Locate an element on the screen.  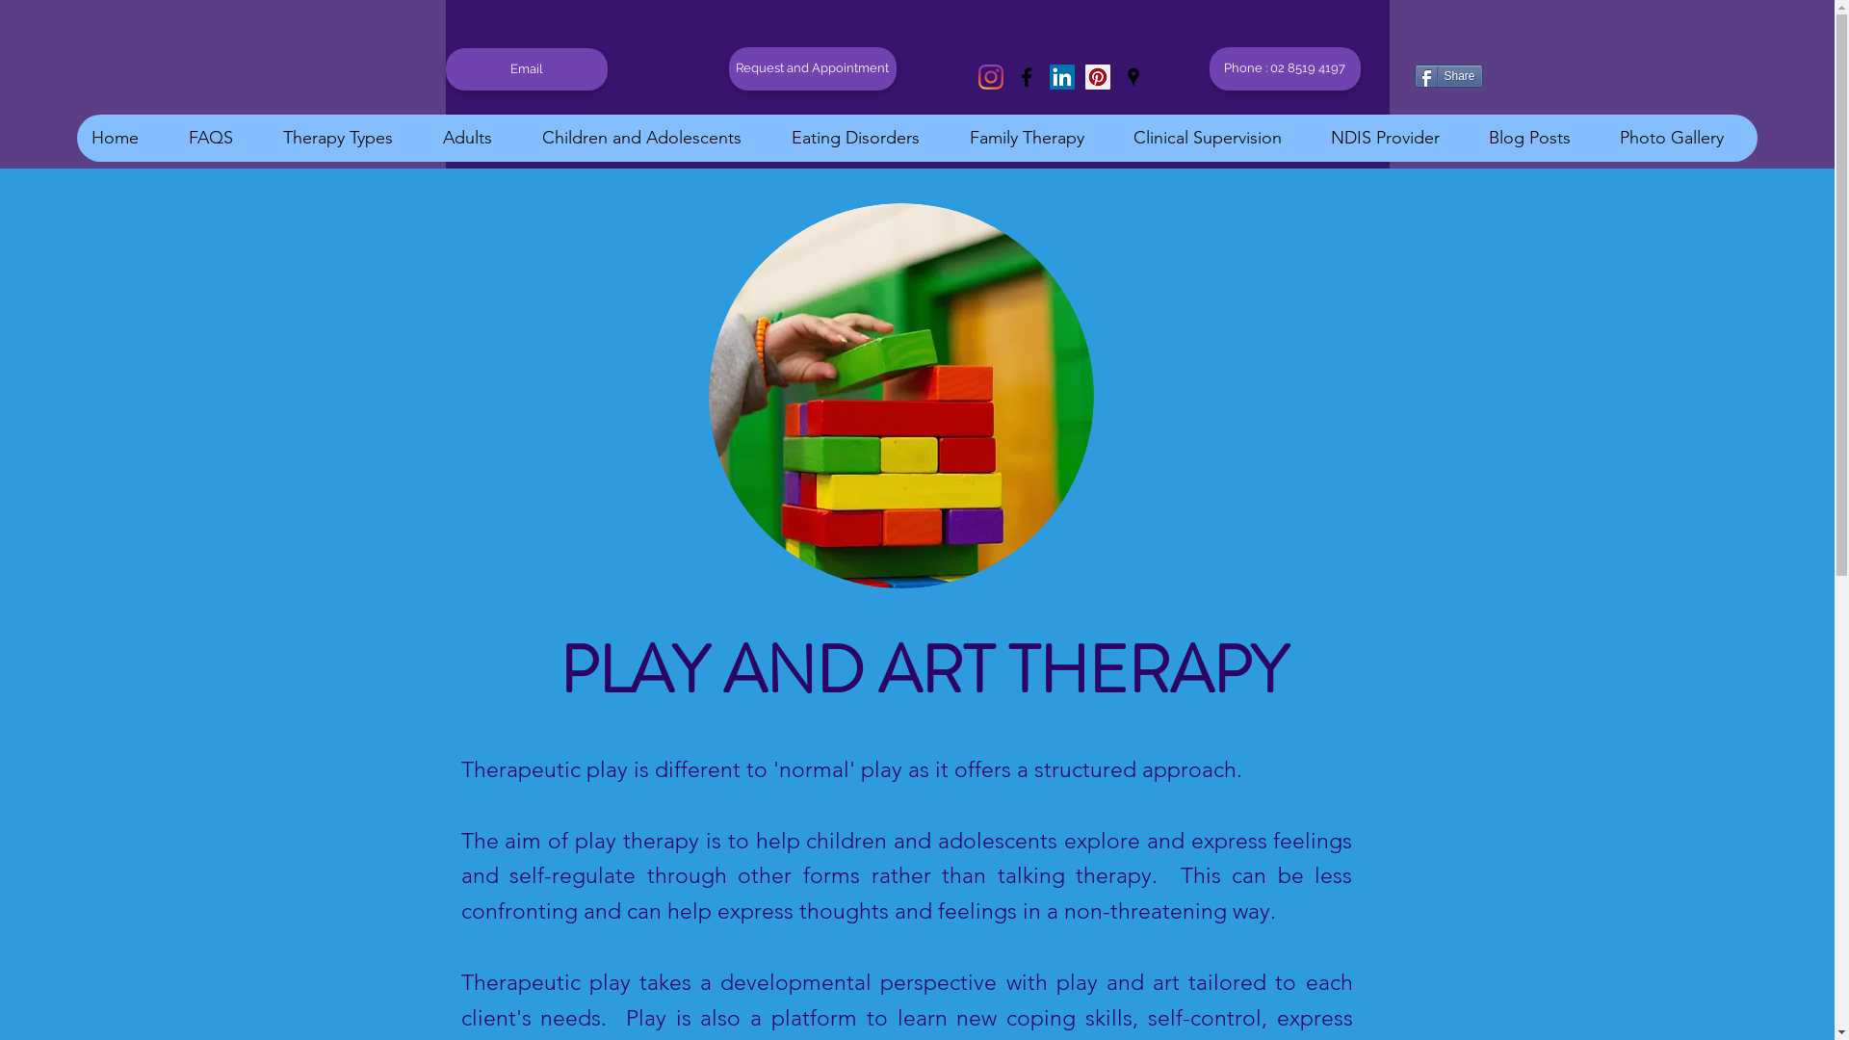
Share is located at coordinates (1448, 76).